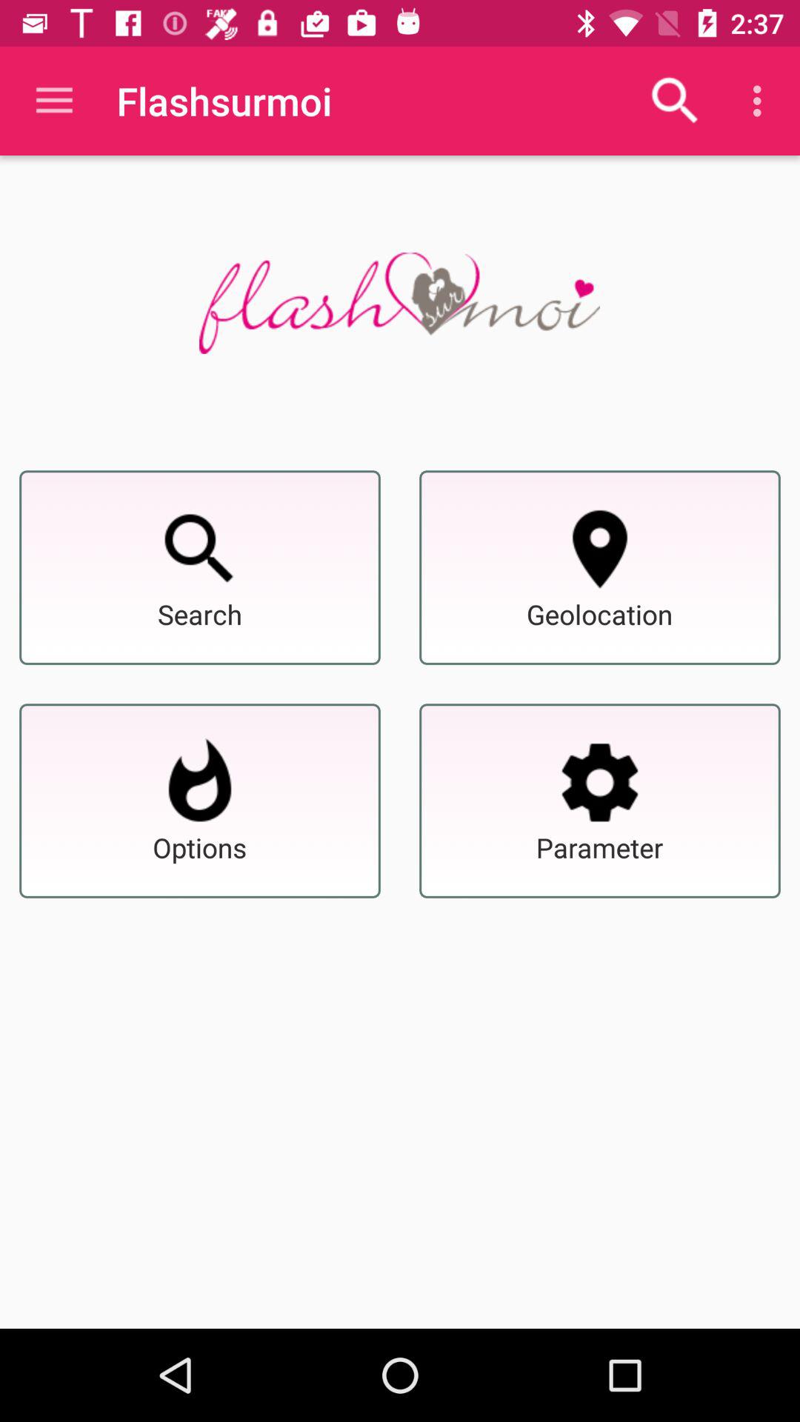  I want to click on select options, so click(200, 782).